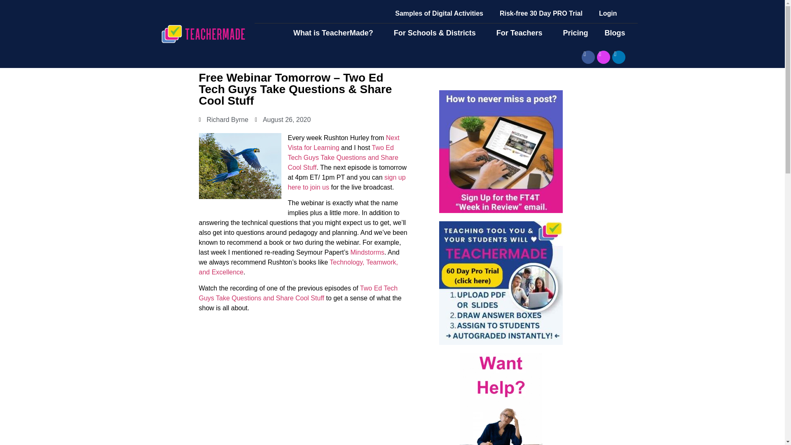 This screenshot has height=445, width=791. Describe the element at coordinates (439, 13) in the screenshot. I see `Samples of Digital Activities` at that location.